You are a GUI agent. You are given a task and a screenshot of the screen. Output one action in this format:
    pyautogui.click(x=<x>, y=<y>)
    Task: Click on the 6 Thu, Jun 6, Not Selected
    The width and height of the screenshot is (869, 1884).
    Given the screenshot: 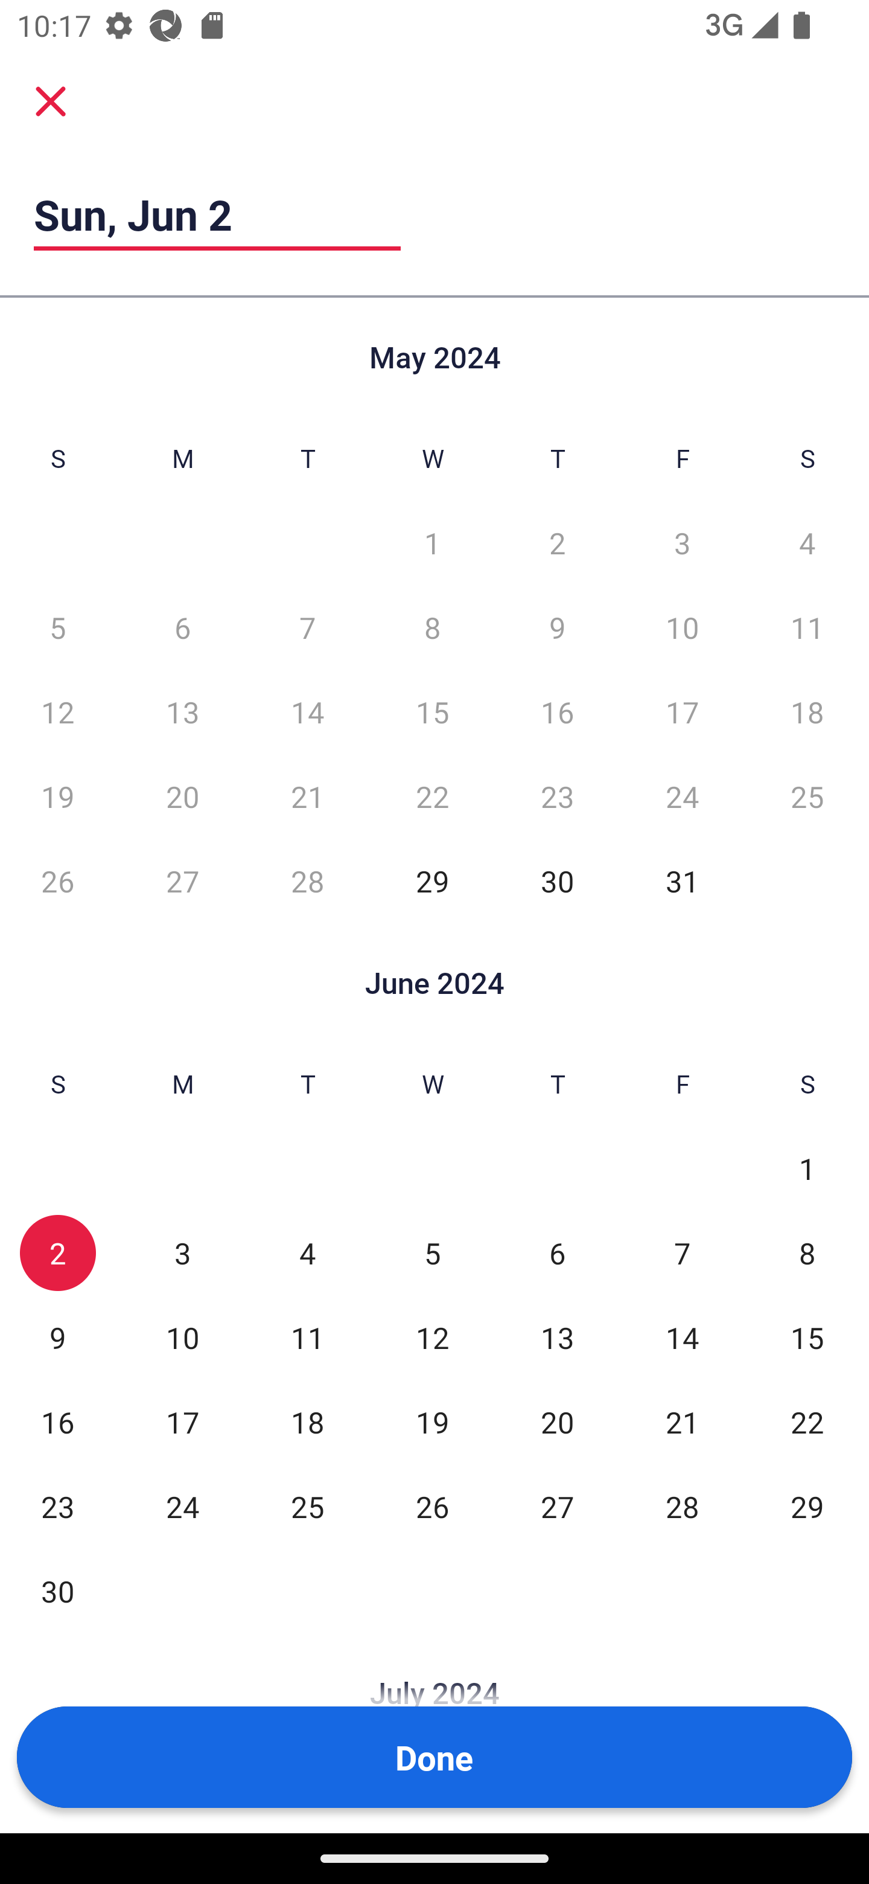 What is the action you would take?
    pyautogui.click(x=557, y=1254)
    